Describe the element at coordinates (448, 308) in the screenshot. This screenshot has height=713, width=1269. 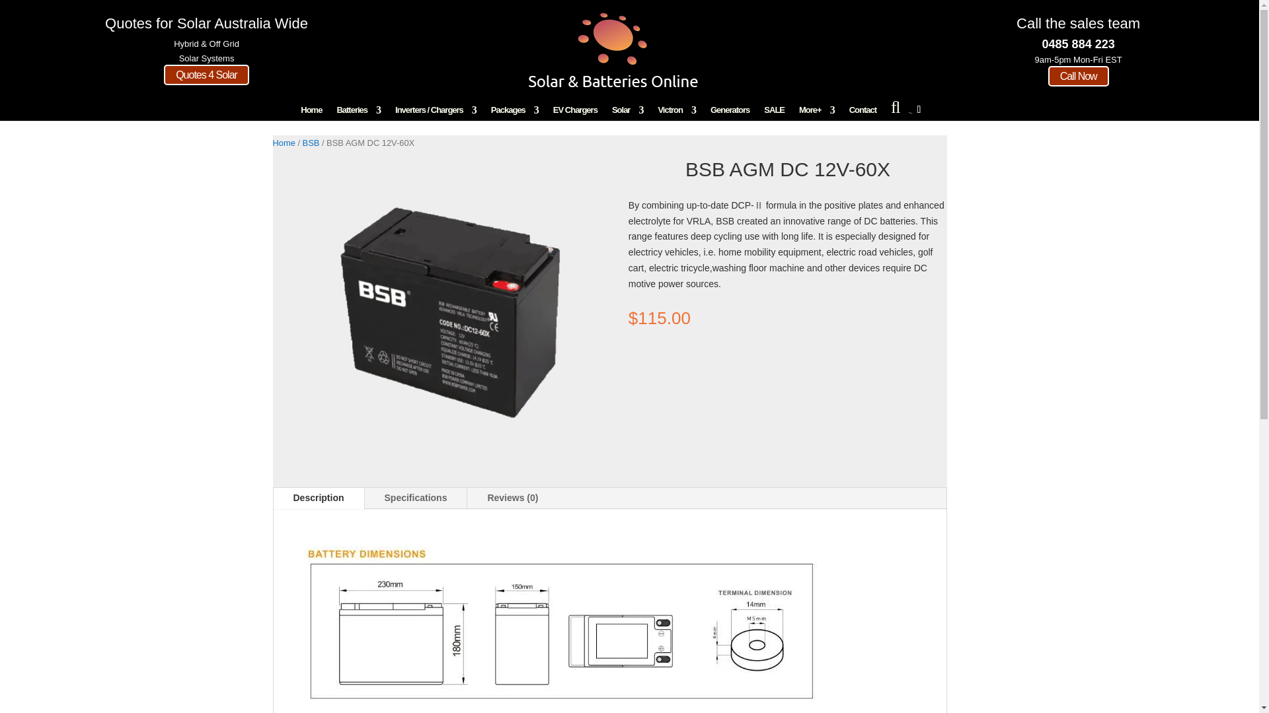
I see `DC 12V-60X Image v1.1` at that location.